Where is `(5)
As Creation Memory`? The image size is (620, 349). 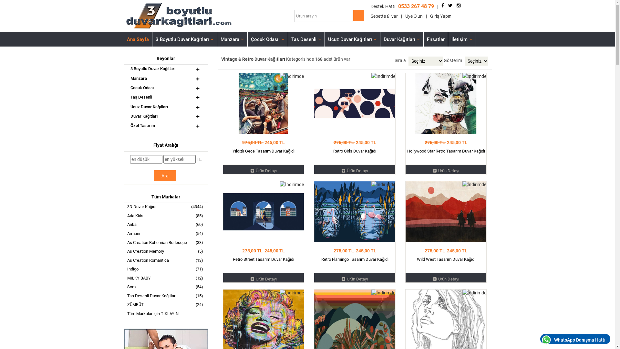 (5)
As Creation Memory is located at coordinates (166, 252).